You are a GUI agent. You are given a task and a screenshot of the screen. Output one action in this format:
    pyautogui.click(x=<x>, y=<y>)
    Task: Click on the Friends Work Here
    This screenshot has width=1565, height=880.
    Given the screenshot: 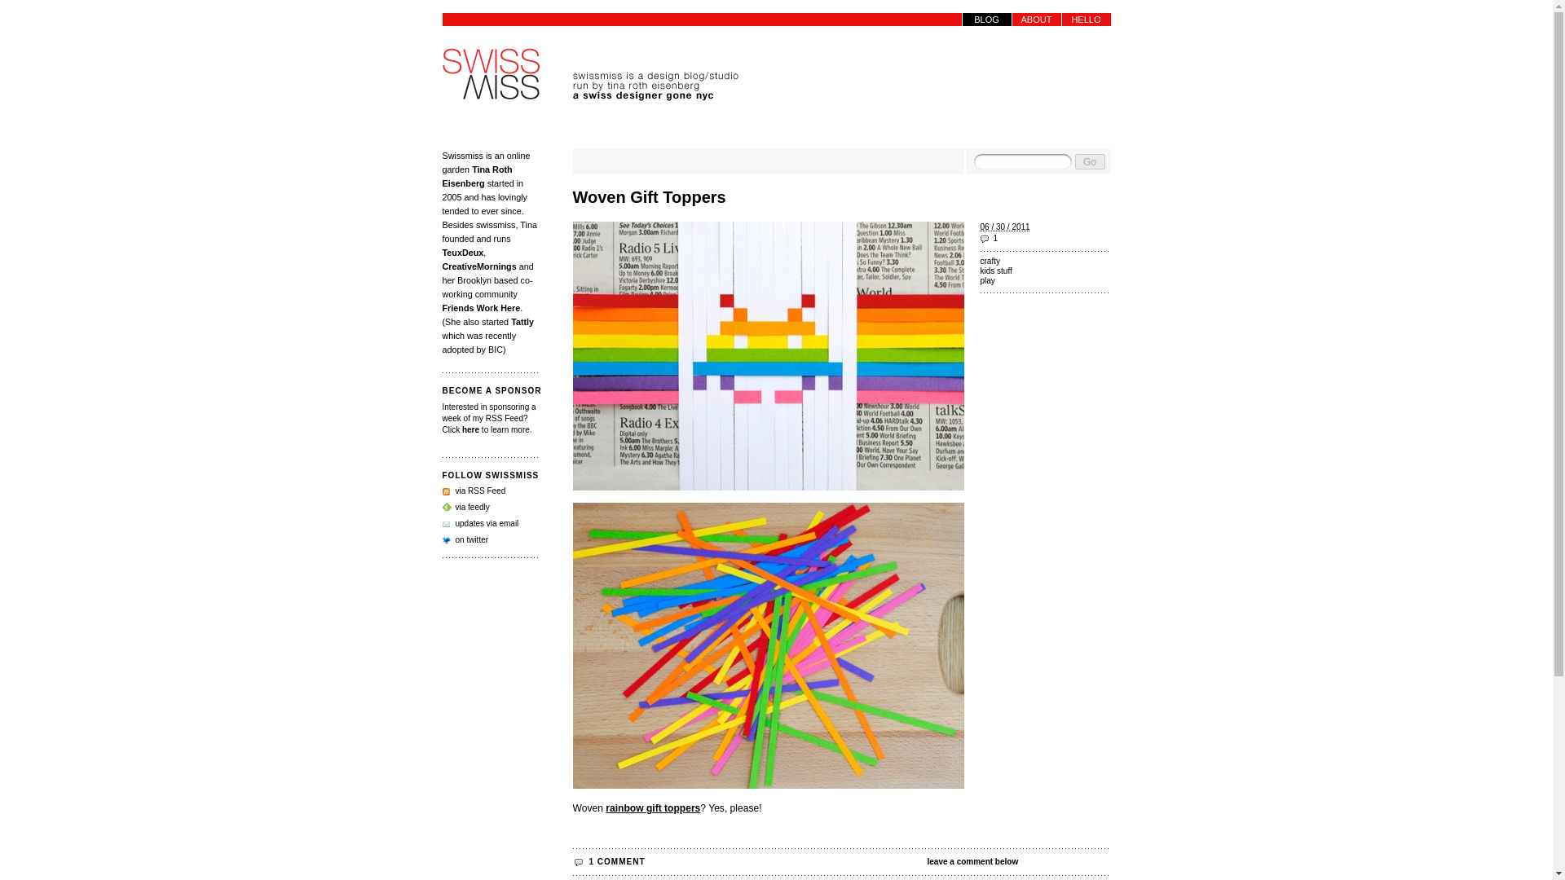 What is the action you would take?
    pyautogui.click(x=480, y=308)
    